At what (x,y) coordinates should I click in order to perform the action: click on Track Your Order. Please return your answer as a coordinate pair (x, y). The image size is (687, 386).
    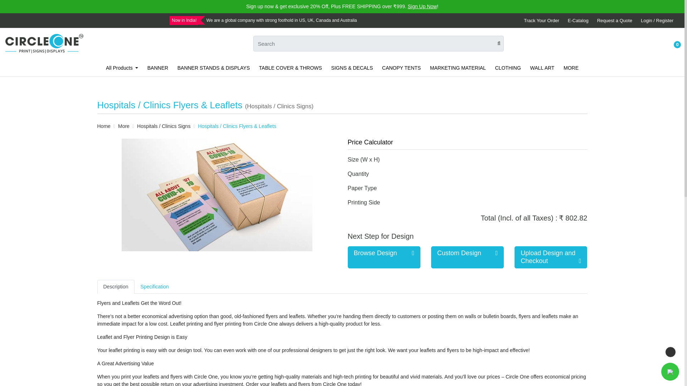
    Looking at the image, I should click on (541, 20).